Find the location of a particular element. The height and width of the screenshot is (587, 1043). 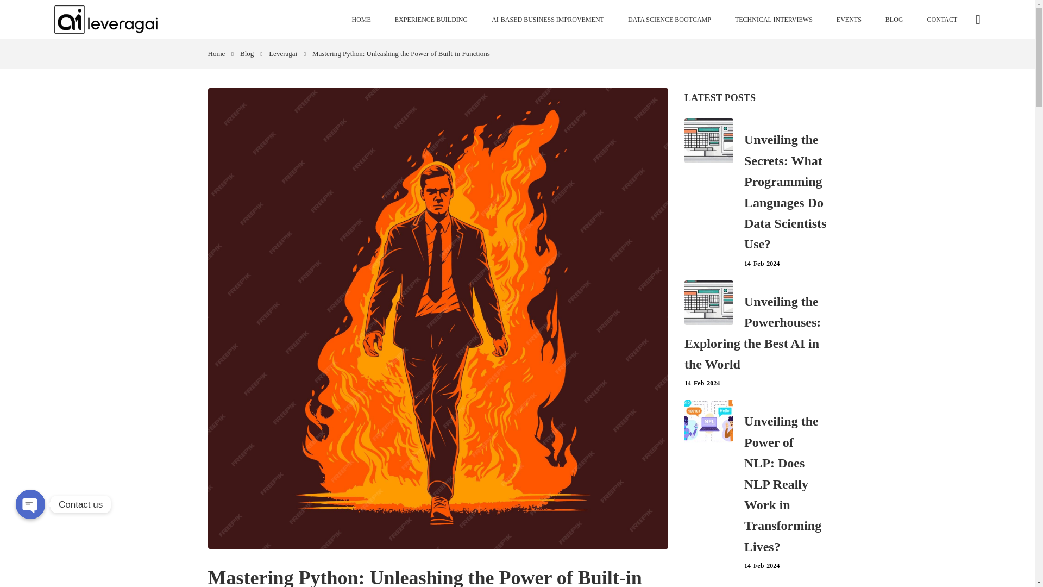

AI-BASED BUSINESS IMPROVEMENT is located at coordinates (548, 20).